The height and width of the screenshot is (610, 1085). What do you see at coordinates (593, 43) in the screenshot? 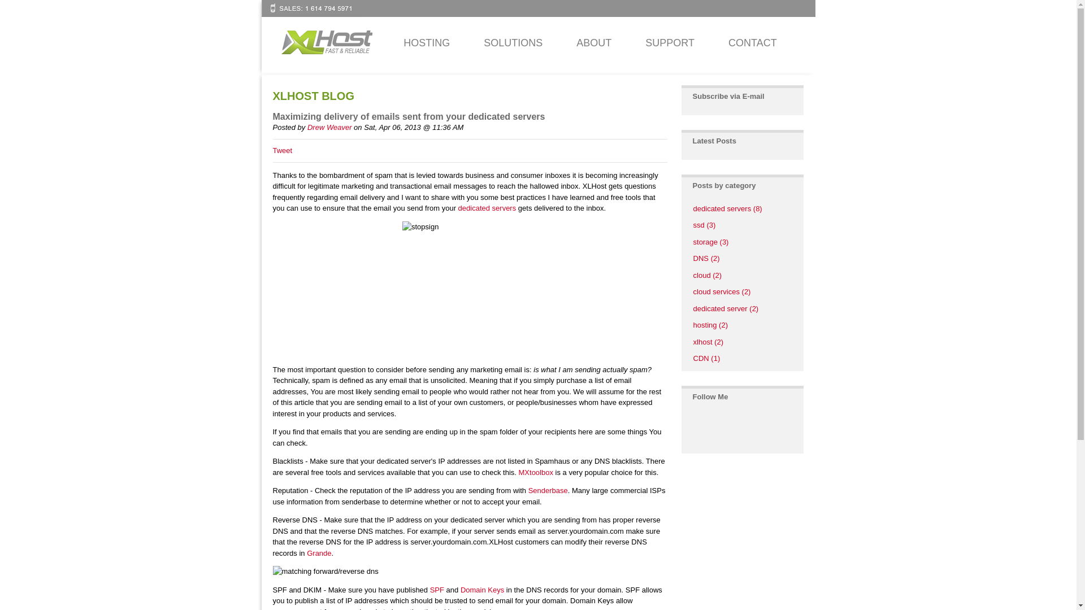
I see `ABOUT` at bounding box center [593, 43].